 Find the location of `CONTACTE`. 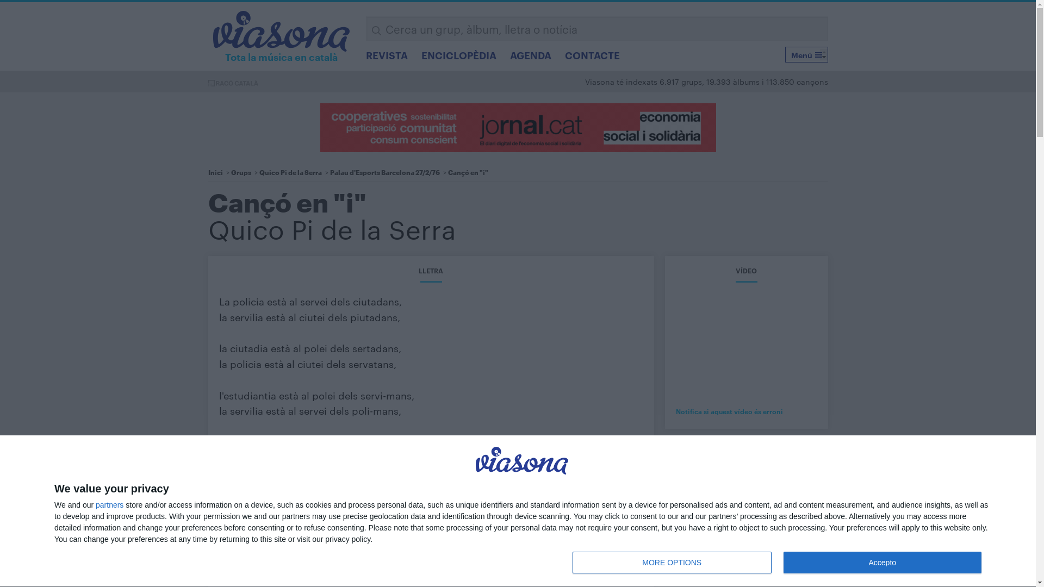

CONTACTE is located at coordinates (593, 55).